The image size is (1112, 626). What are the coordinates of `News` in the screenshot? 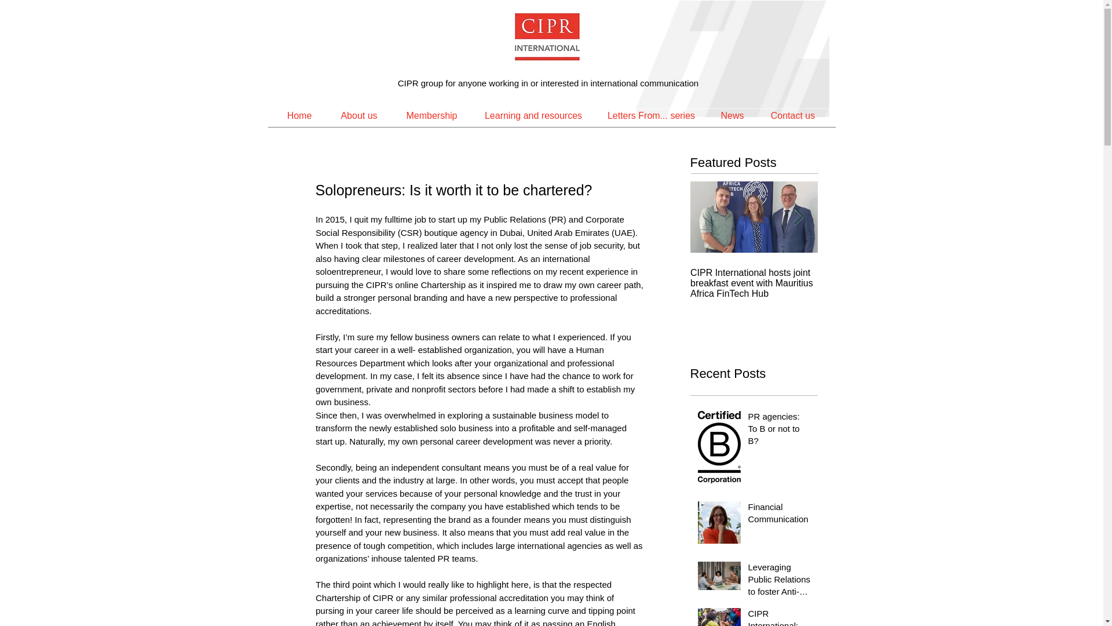 It's located at (732, 115).